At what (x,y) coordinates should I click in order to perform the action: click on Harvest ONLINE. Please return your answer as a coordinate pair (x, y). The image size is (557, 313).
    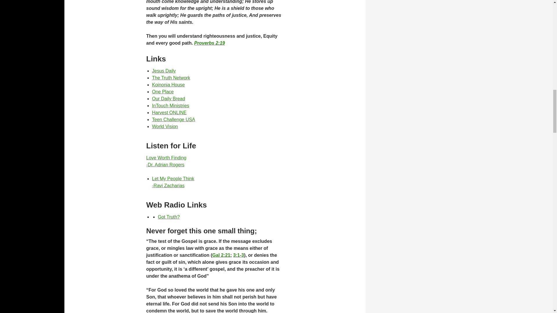
    Looking at the image, I should click on (168, 99).